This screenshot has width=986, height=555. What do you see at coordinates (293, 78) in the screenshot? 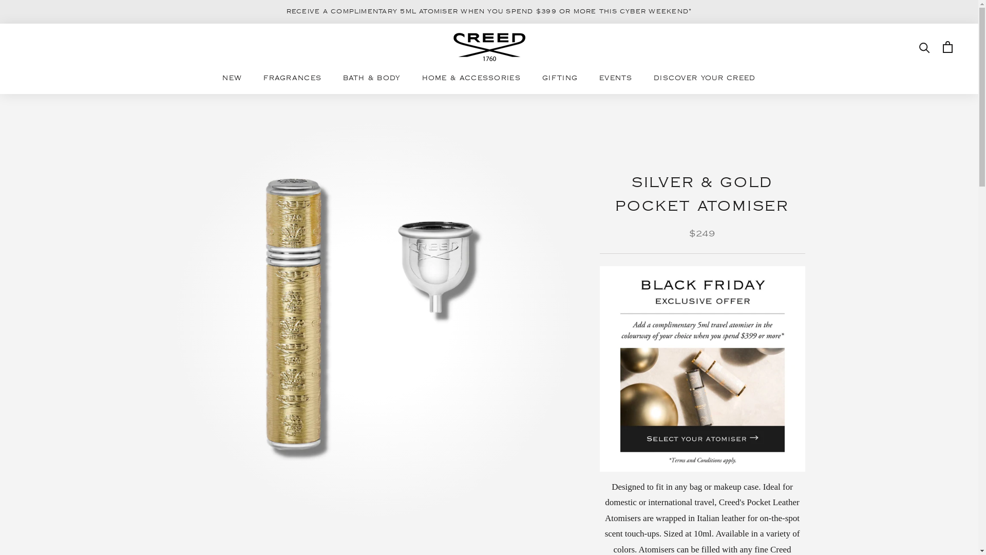
I see `FRAGRANCES` at bounding box center [293, 78].